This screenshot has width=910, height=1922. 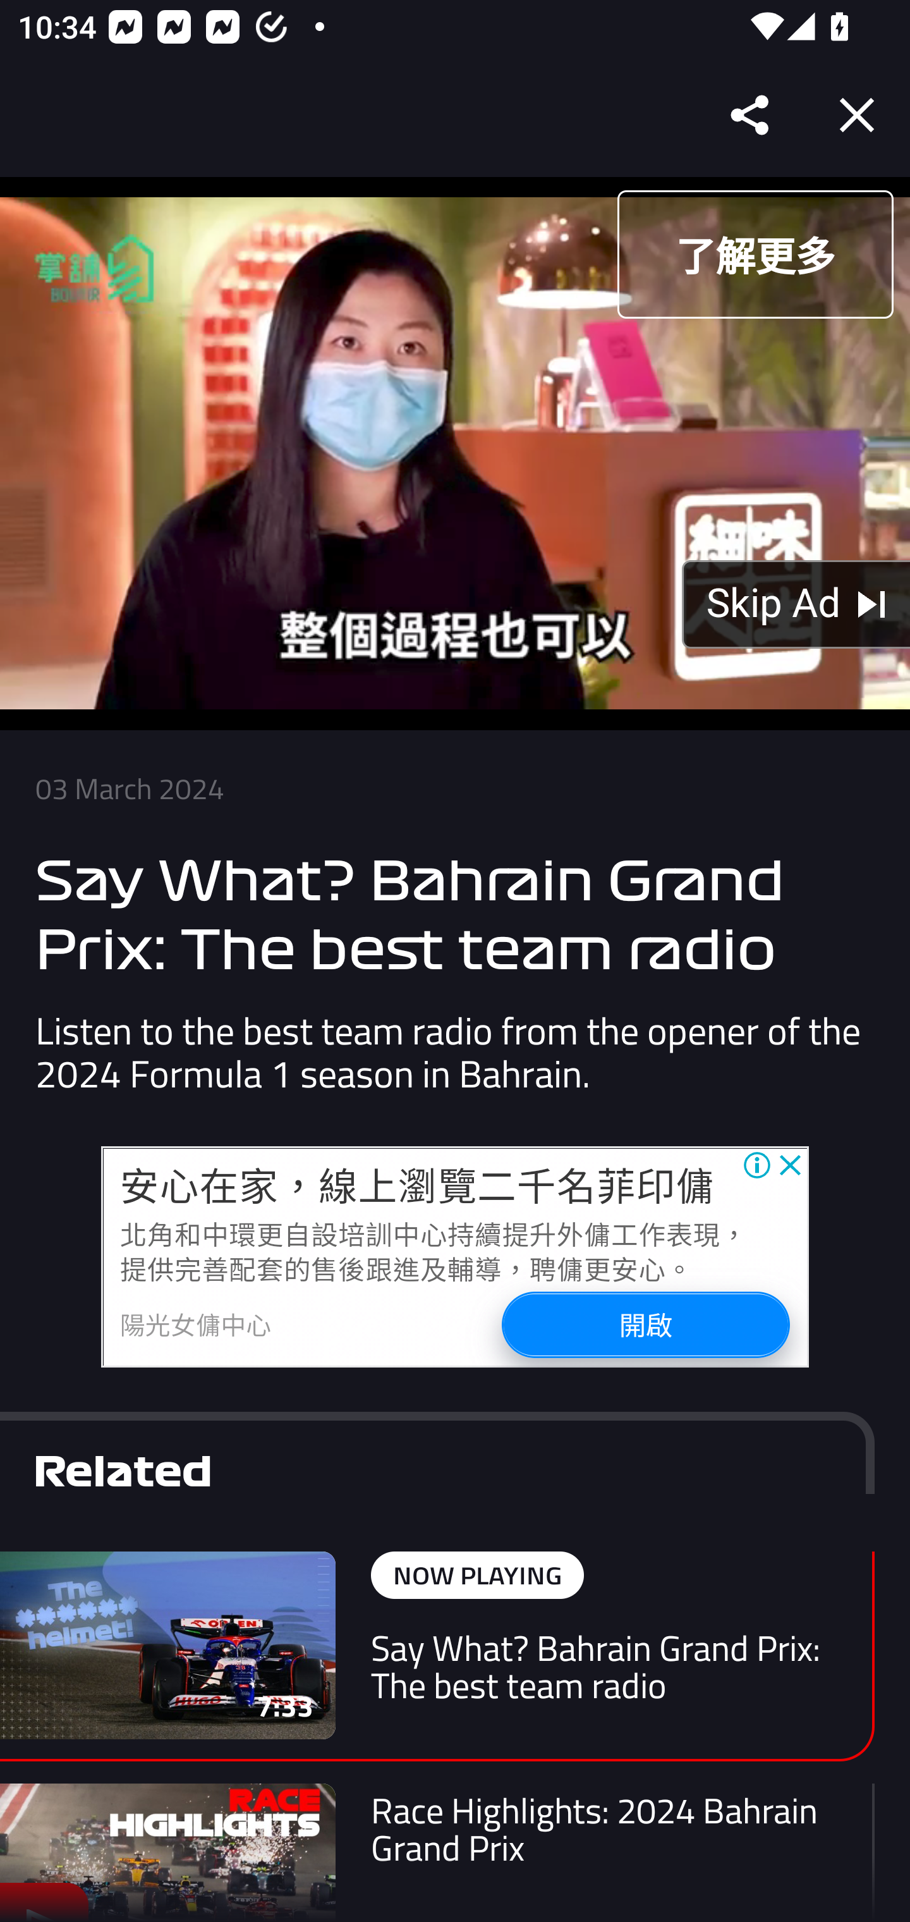 What do you see at coordinates (196, 1324) in the screenshot?
I see `陽光女傭中心` at bounding box center [196, 1324].